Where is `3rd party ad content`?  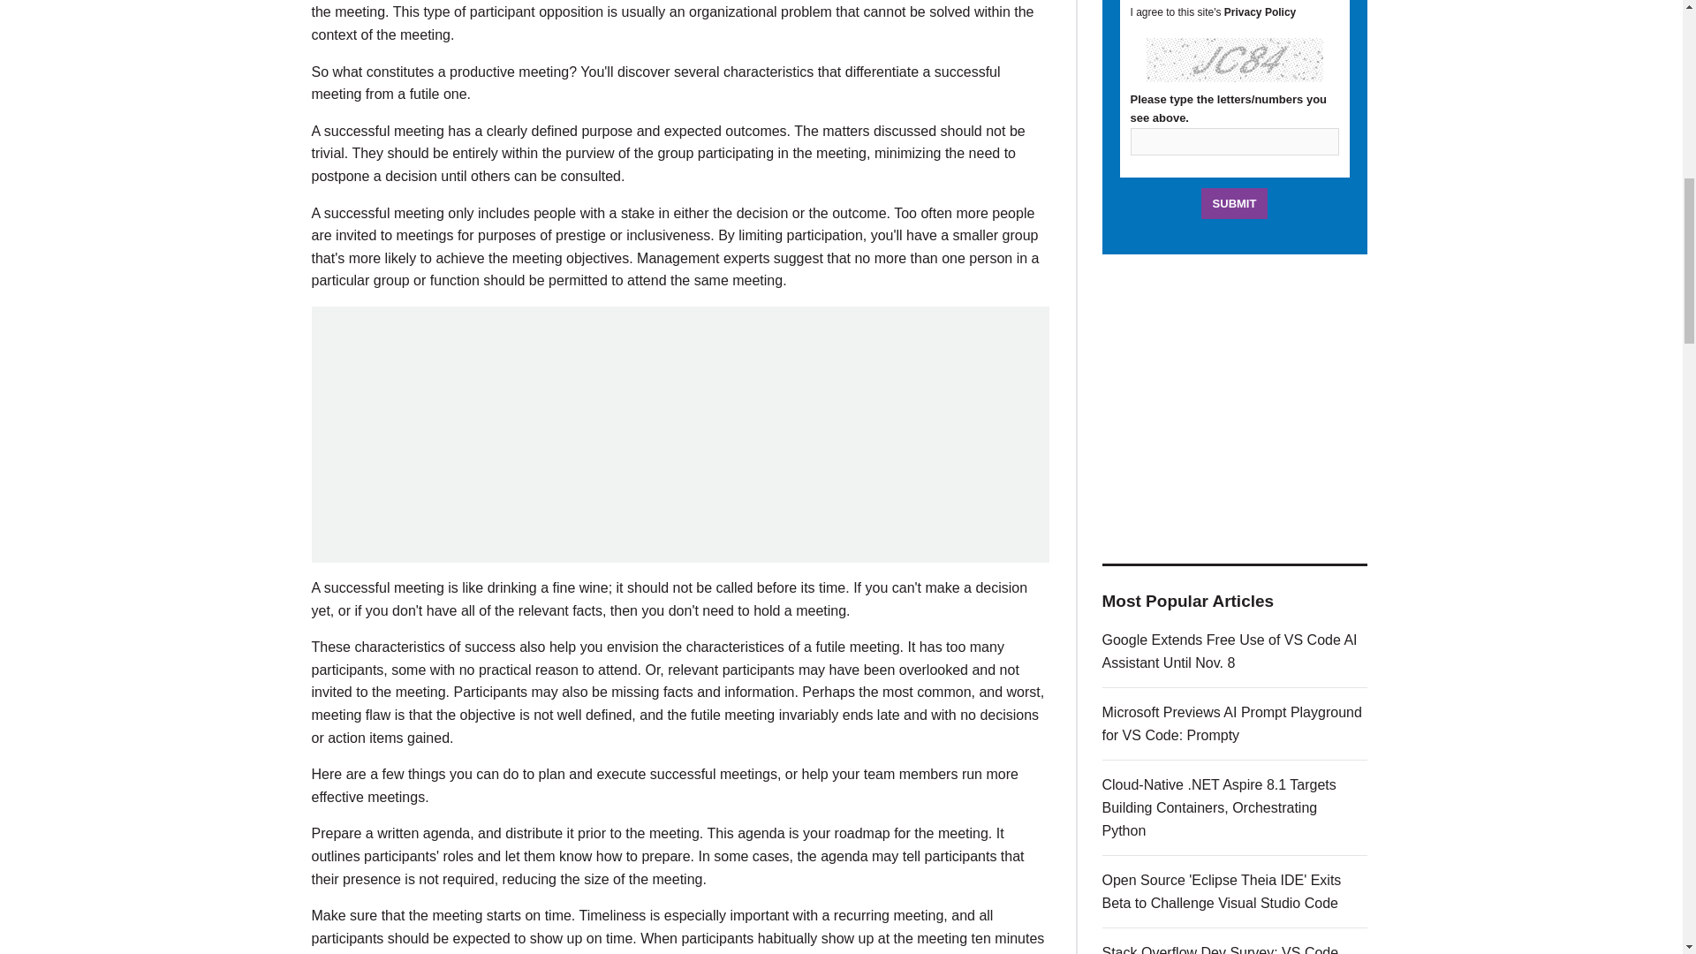
3rd party ad content is located at coordinates (680, 435).